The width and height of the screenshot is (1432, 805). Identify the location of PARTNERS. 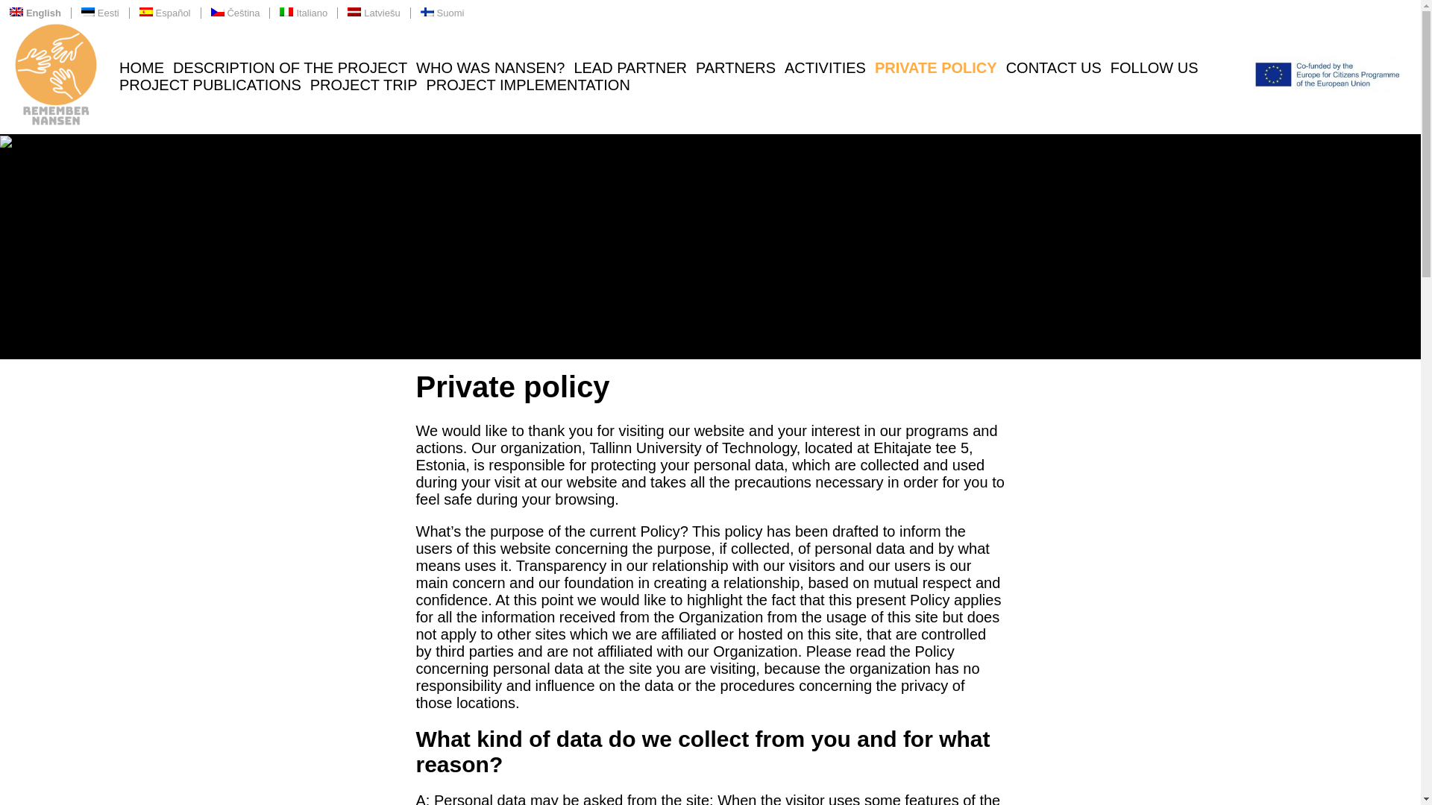
(735, 67).